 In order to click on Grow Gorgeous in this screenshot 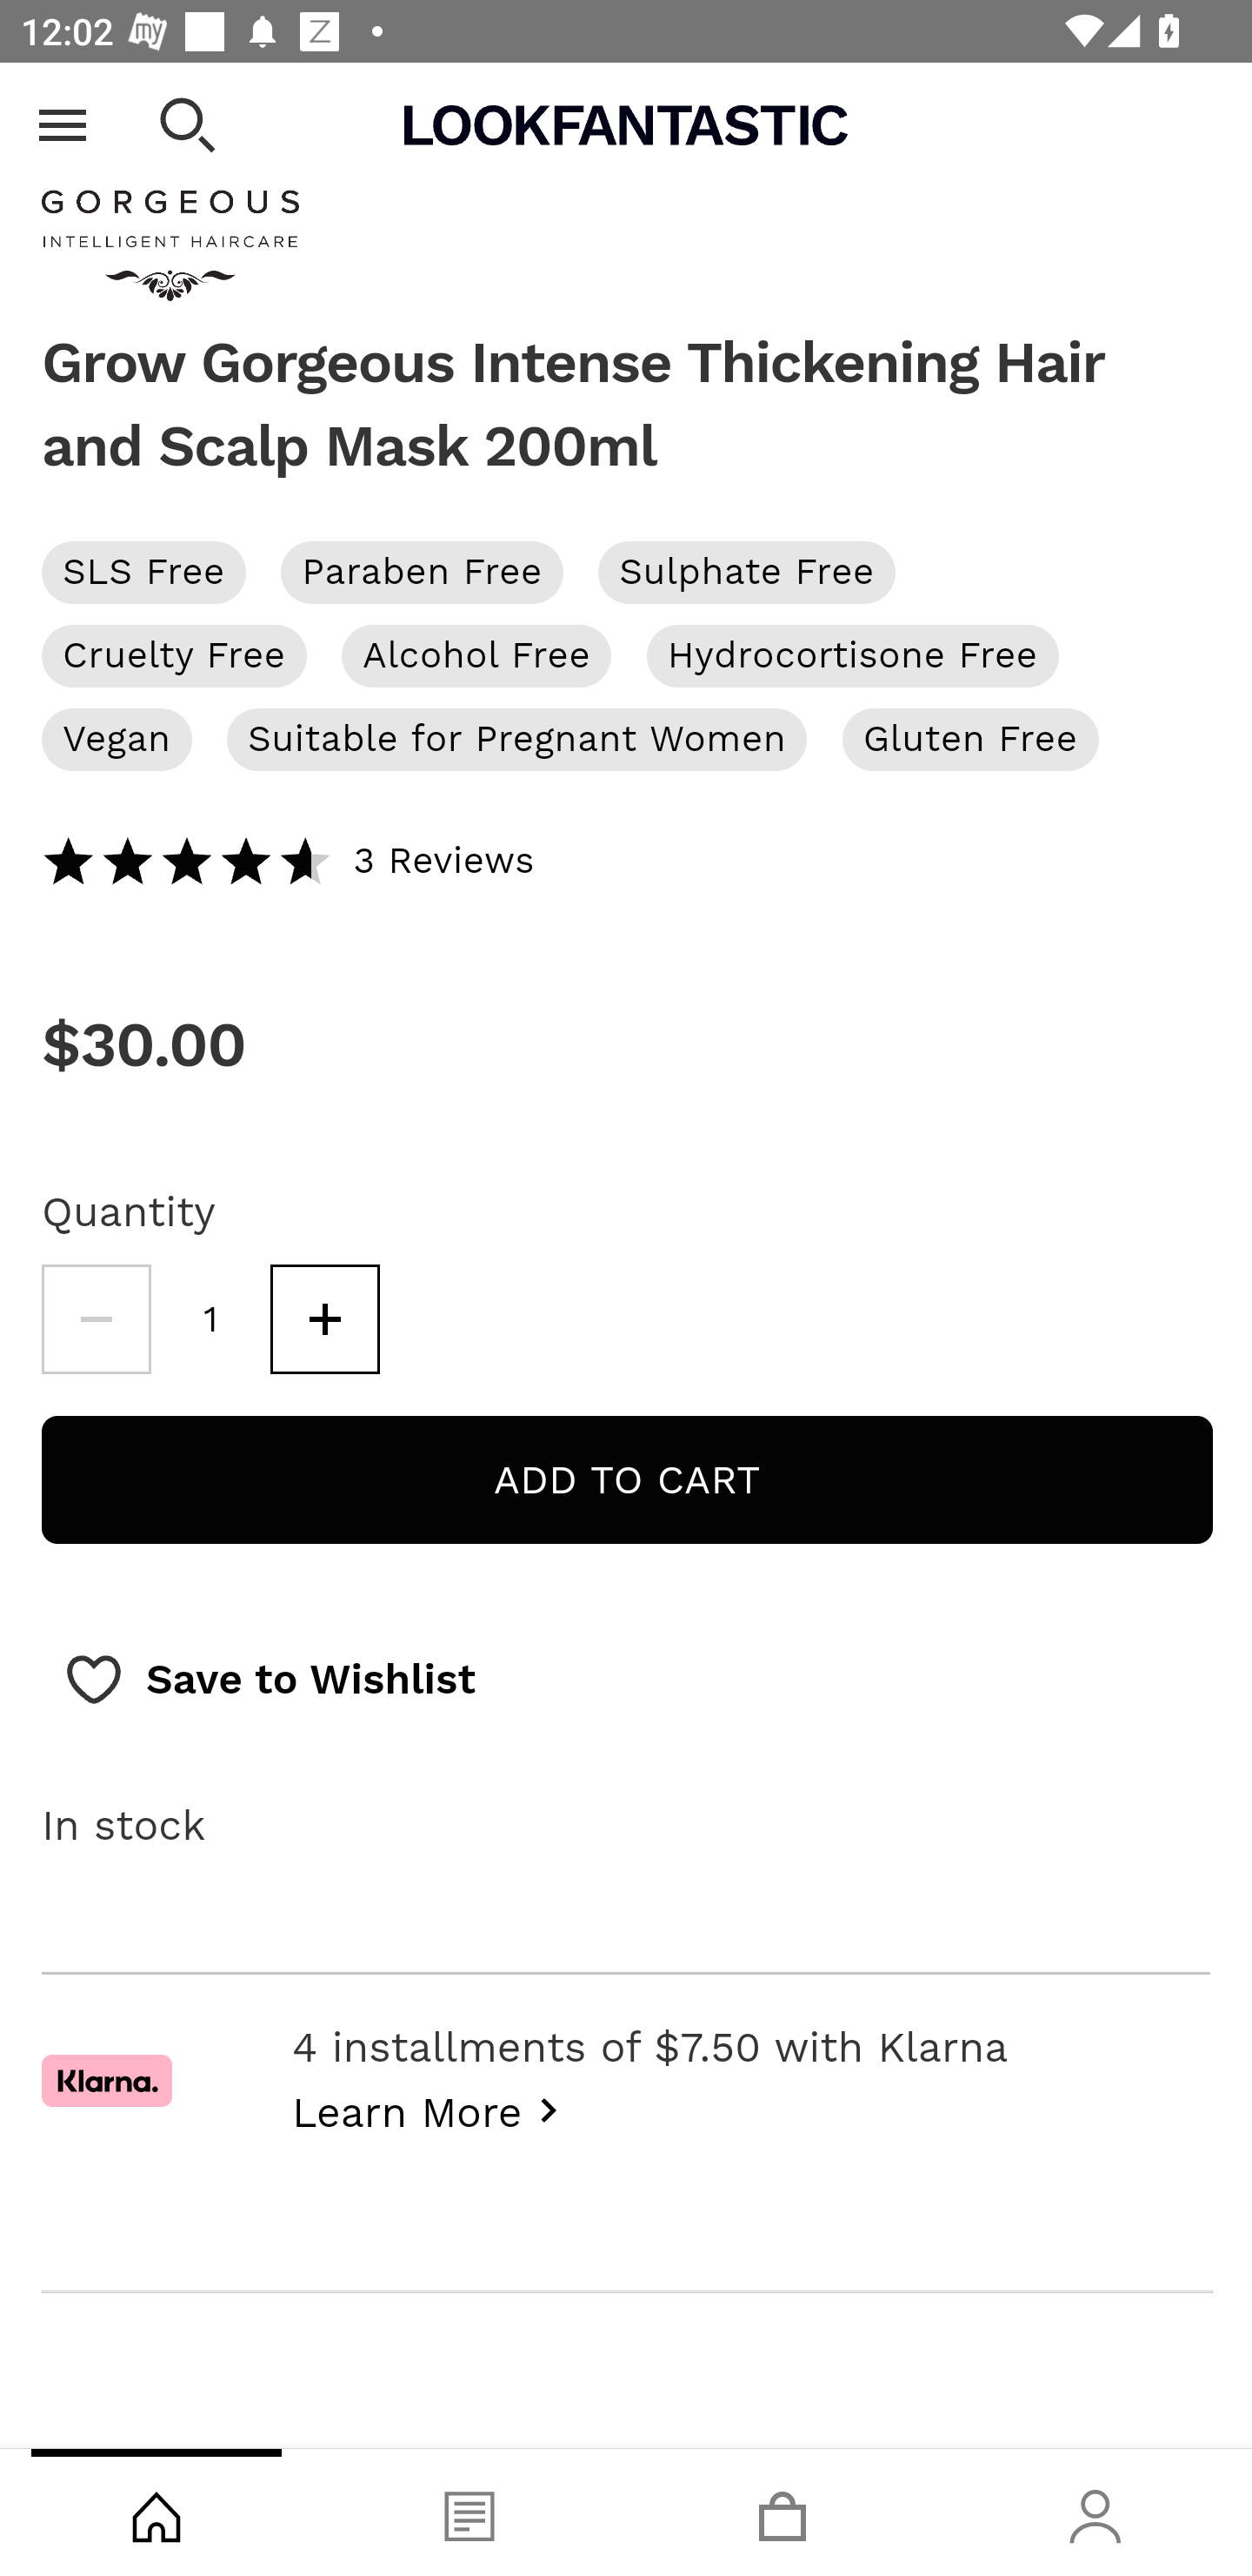, I will do `click(626, 224)`.